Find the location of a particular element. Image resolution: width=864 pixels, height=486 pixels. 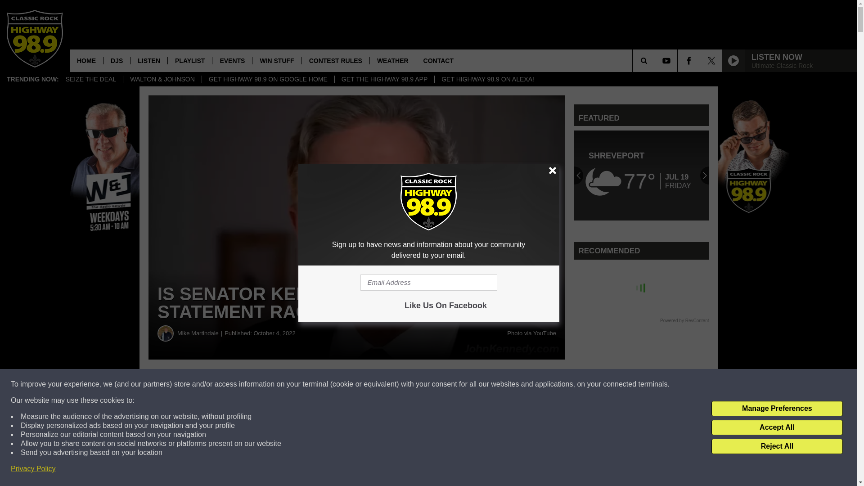

Share on Facebook is located at coordinates (274, 384).